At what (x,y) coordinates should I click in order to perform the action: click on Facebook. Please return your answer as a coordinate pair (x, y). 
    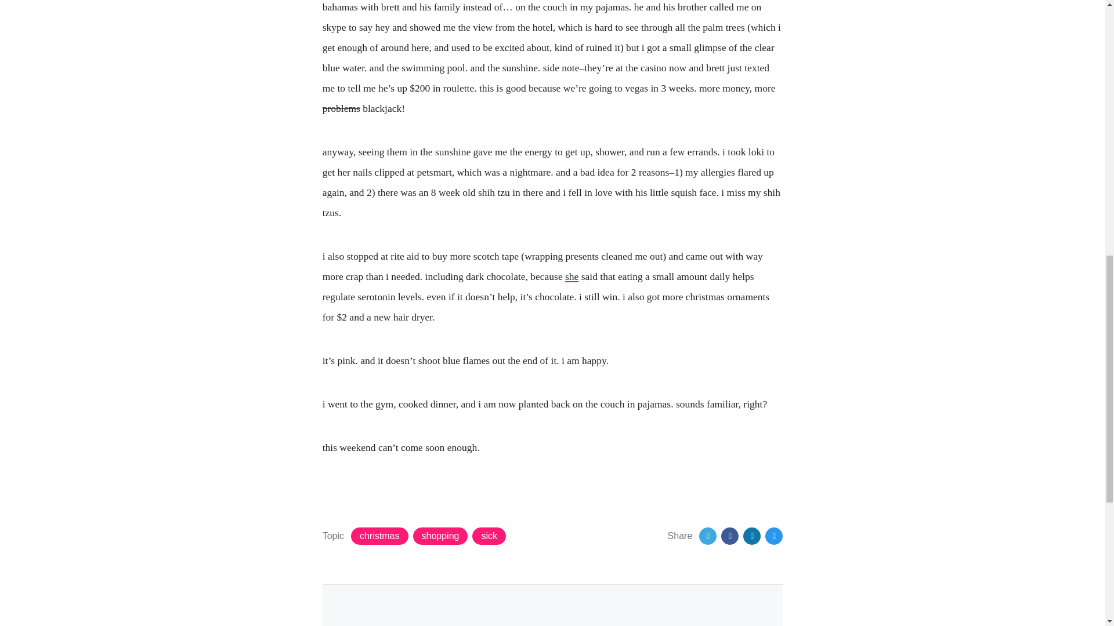
    Looking at the image, I should click on (729, 536).